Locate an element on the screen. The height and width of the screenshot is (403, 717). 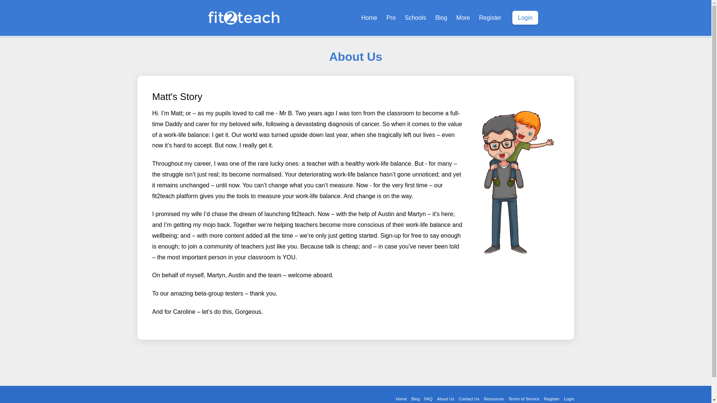
Register is located at coordinates (551, 398).